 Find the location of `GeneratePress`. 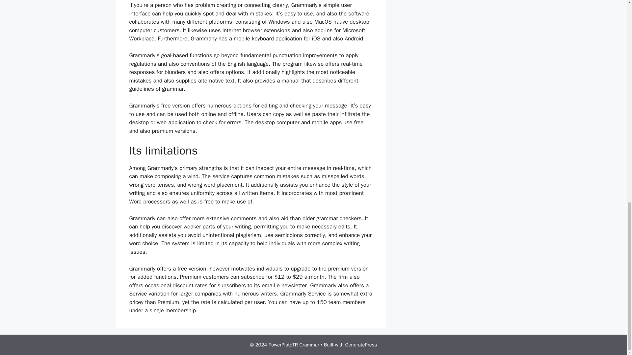

GeneratePress is located at coordinates (361, 345).